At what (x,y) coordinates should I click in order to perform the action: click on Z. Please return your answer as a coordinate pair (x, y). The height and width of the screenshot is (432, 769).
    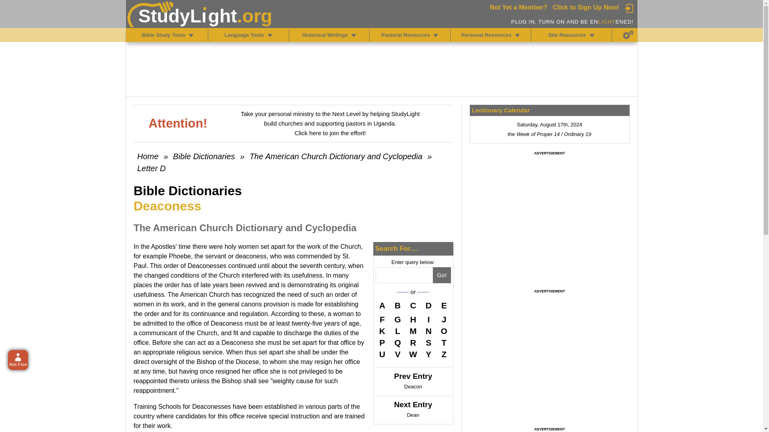
    Looking at the image, I should click on (444, 354).